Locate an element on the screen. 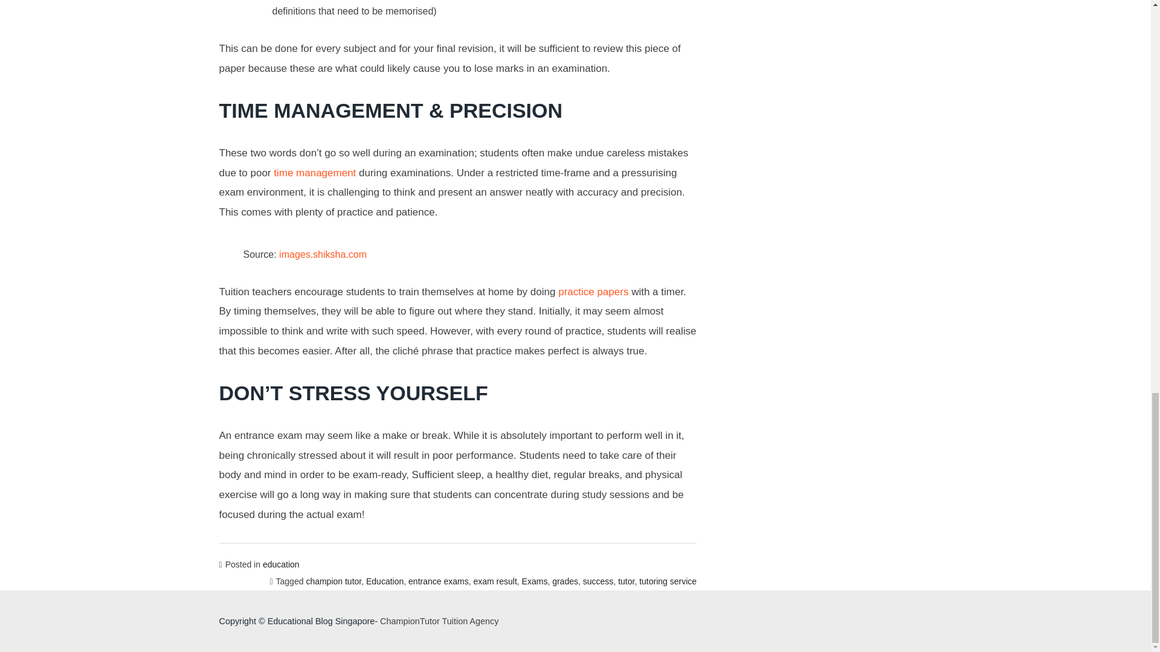 The height and width of the screenshot is (652, 1160). exam result is located at coordinates (494, 581).